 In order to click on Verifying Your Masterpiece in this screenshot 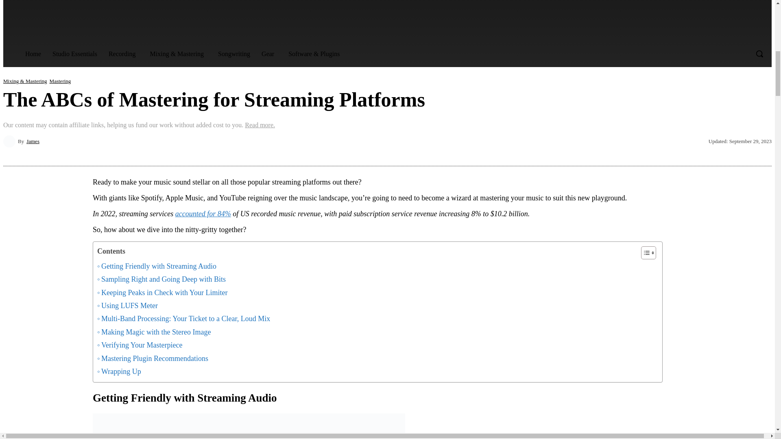, I will do `click(139, 345)`.